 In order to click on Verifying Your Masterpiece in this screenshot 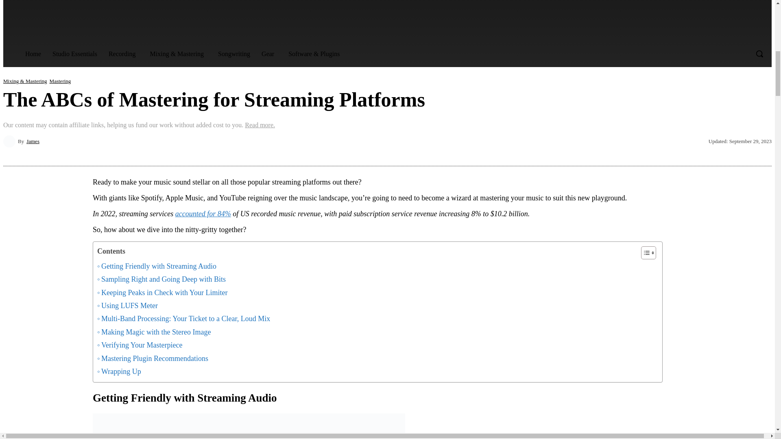, I will do `click(139, 345)`.